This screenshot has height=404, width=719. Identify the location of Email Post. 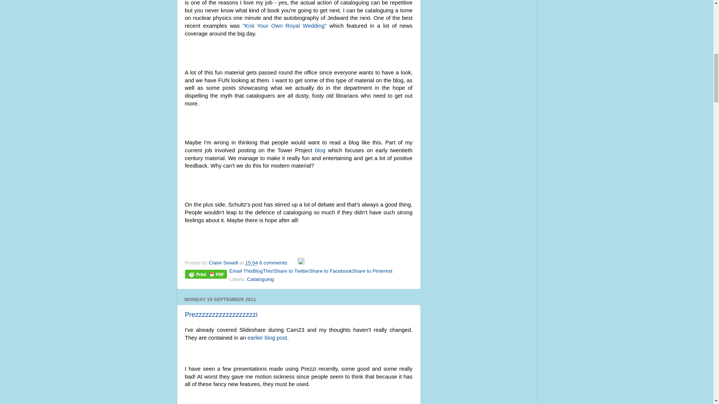
(294, 263).